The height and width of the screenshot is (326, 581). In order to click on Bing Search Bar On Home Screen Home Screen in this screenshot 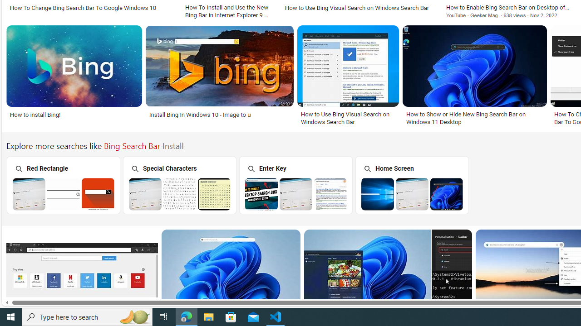, I will do `click(412, 185)`.